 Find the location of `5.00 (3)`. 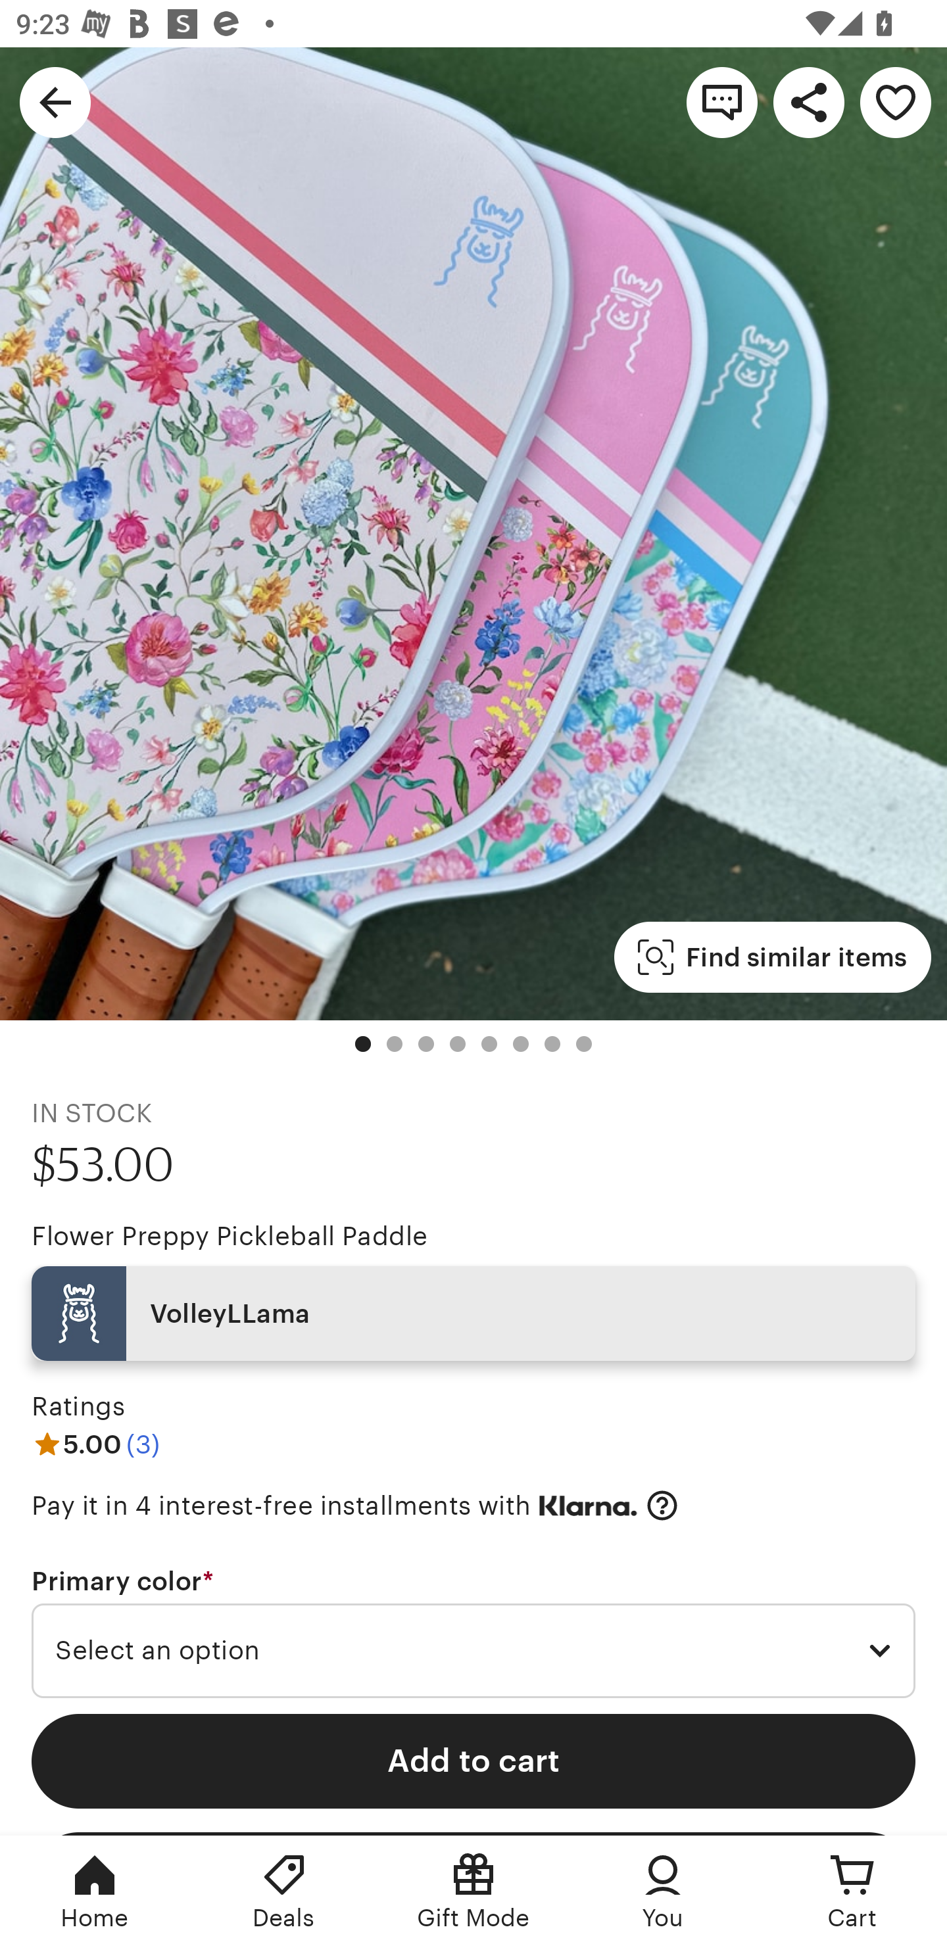

5.00 (3) is located at coordinates (95, 1444).